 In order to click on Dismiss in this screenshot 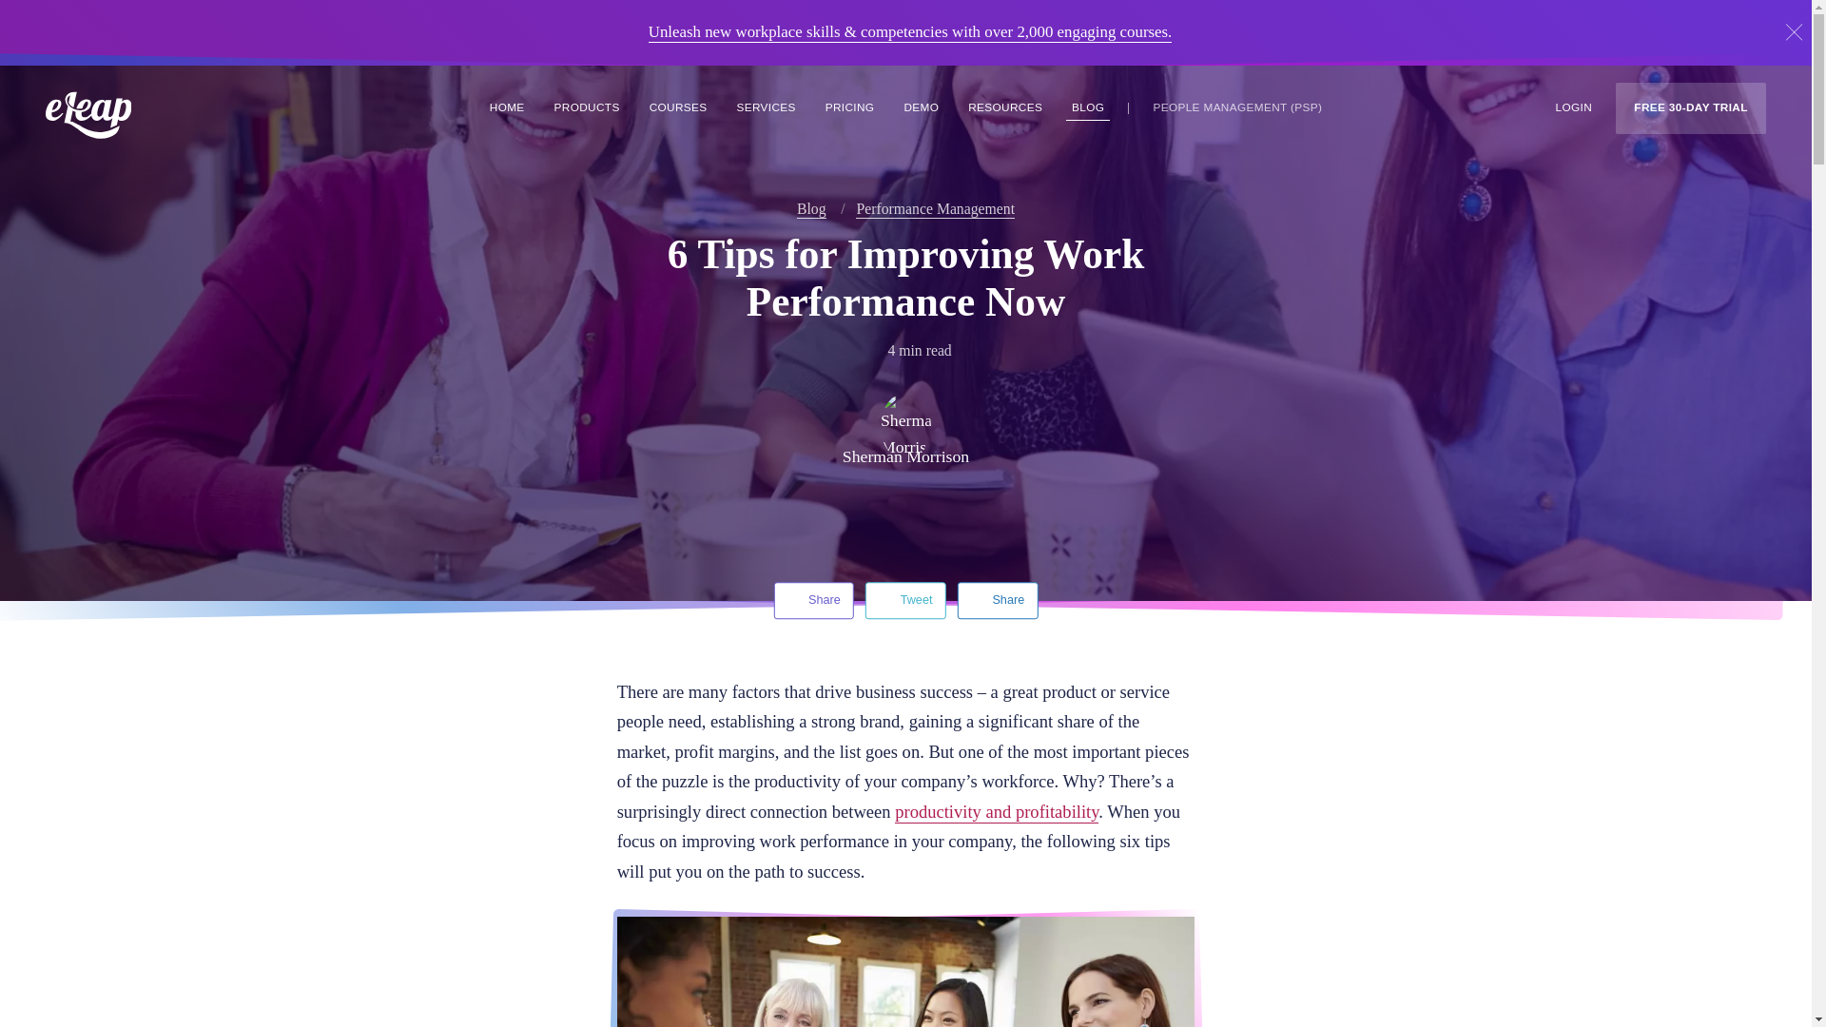, I will do `click(1794, 32)`.